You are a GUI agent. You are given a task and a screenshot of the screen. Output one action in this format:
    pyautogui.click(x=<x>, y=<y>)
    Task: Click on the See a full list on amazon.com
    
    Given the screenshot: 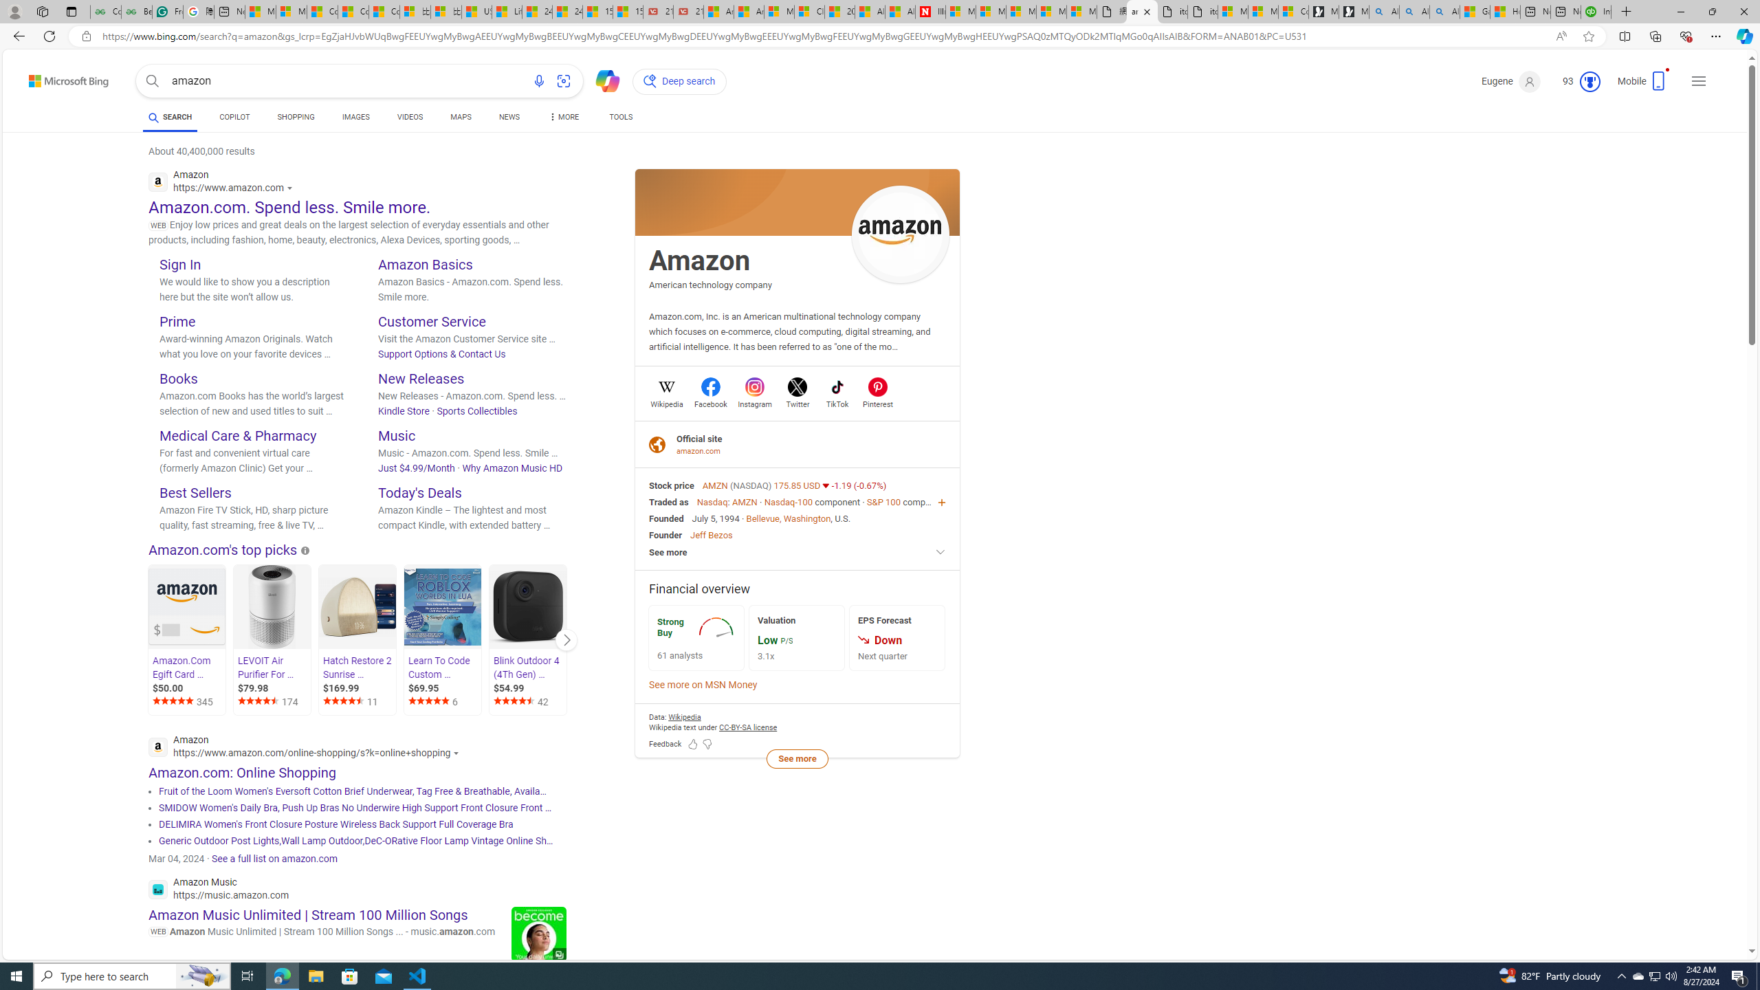 What is the action you would take?
    pyautogui.click(x=274, y=858)
    